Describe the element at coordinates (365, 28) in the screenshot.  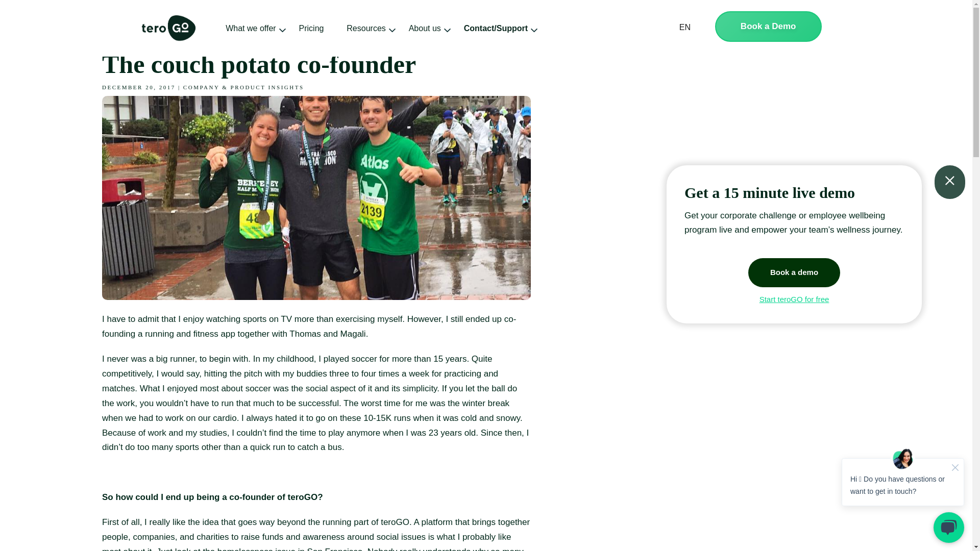
I see `Resources` at that location.